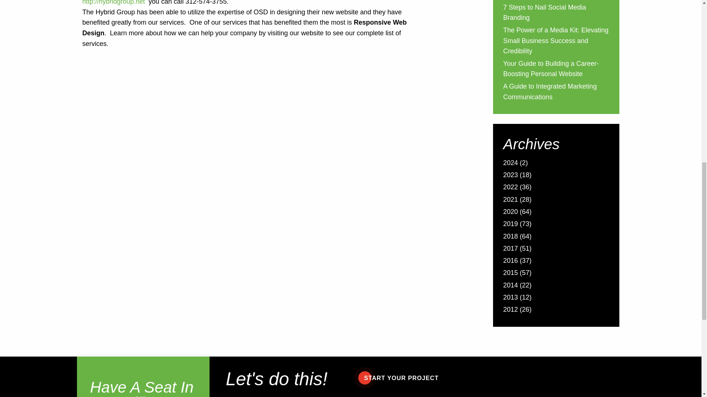 The width and height of the screenshot is (707, 397). Describe the element at coordinates (510, 286) in the screenshot. I see `2014` at that location.